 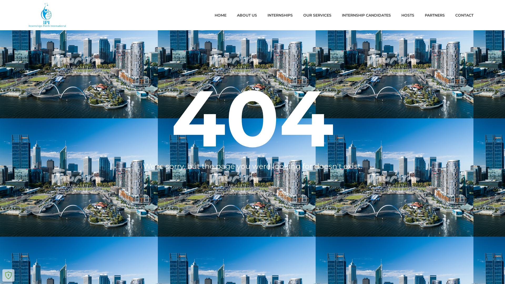 What do you see at coordinates (317, 15) in the screenshot?
I see `OUR SERVICES` at bounding box center [317, 15].